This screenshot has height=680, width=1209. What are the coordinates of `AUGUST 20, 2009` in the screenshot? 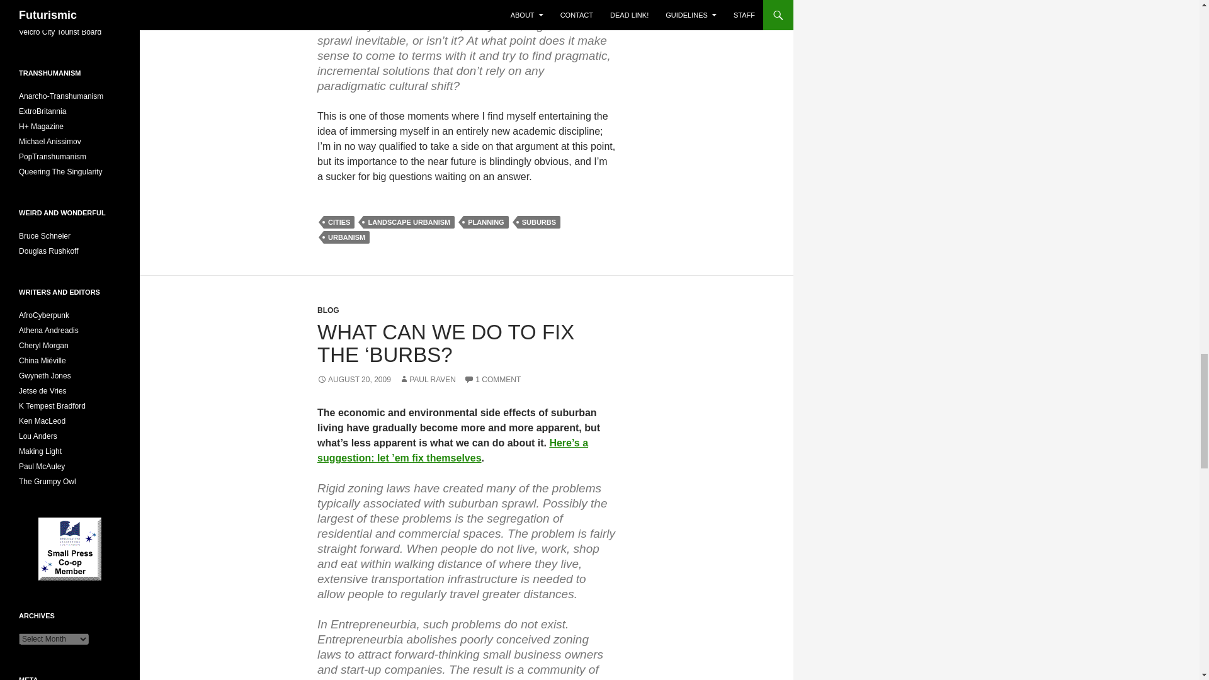 It's located at (354, 380).